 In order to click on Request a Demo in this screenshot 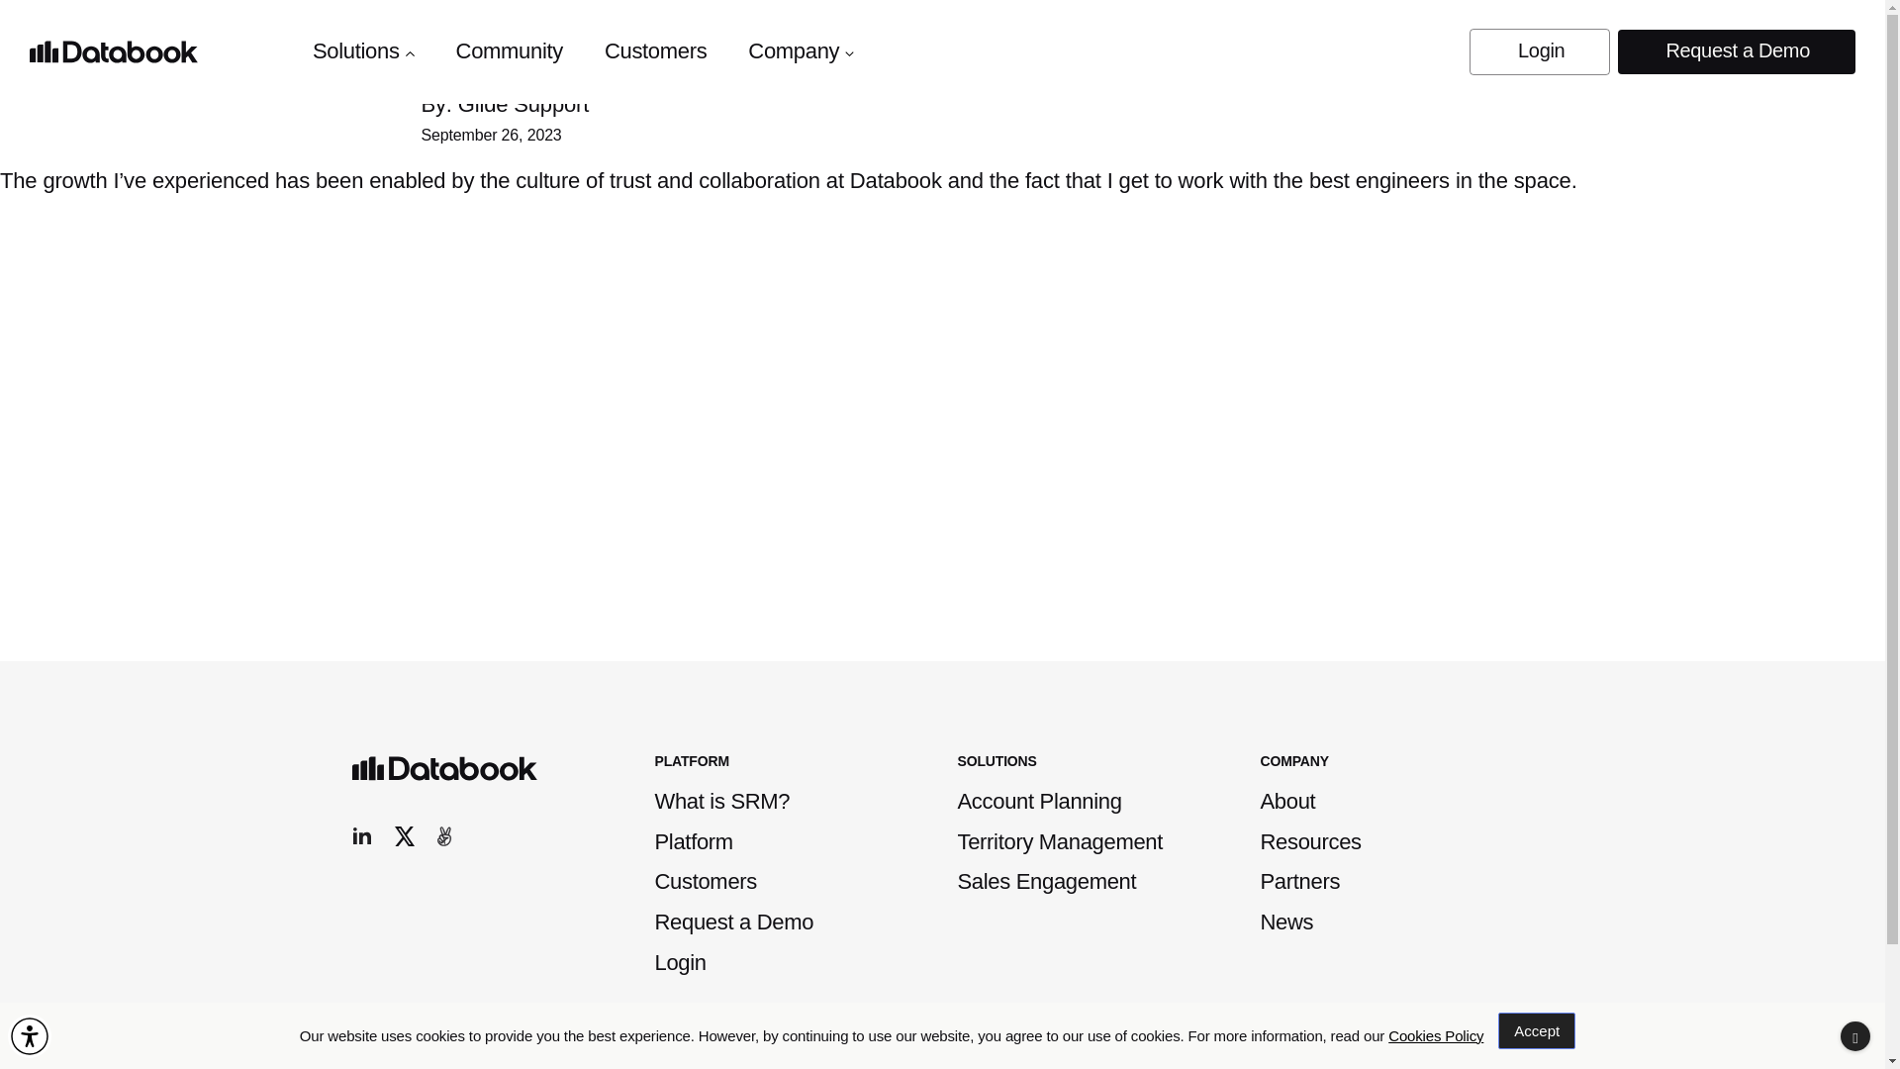, I will do `click(1737, 51)`.